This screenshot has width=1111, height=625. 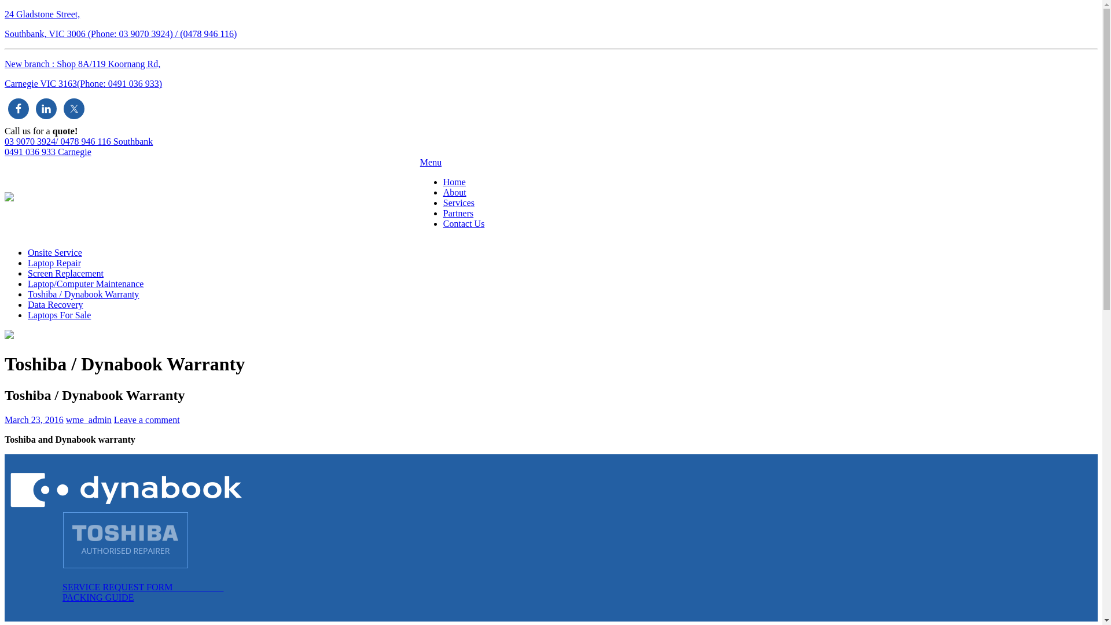 I want to click on PACKING GUIDE, so click(x=98, y=597).